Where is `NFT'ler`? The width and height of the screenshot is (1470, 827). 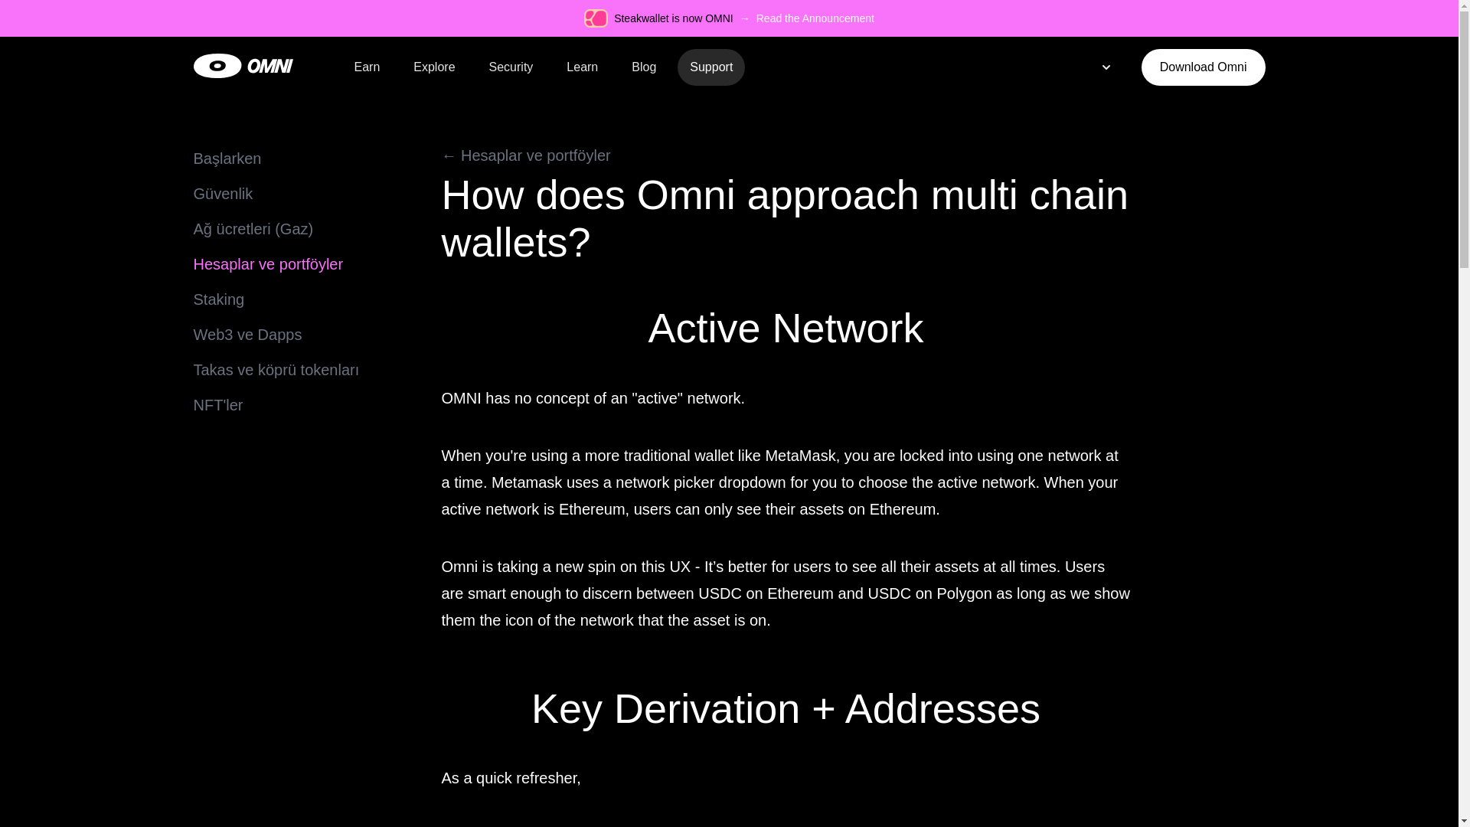
NFT'ler is located at coordinates (217, 405).